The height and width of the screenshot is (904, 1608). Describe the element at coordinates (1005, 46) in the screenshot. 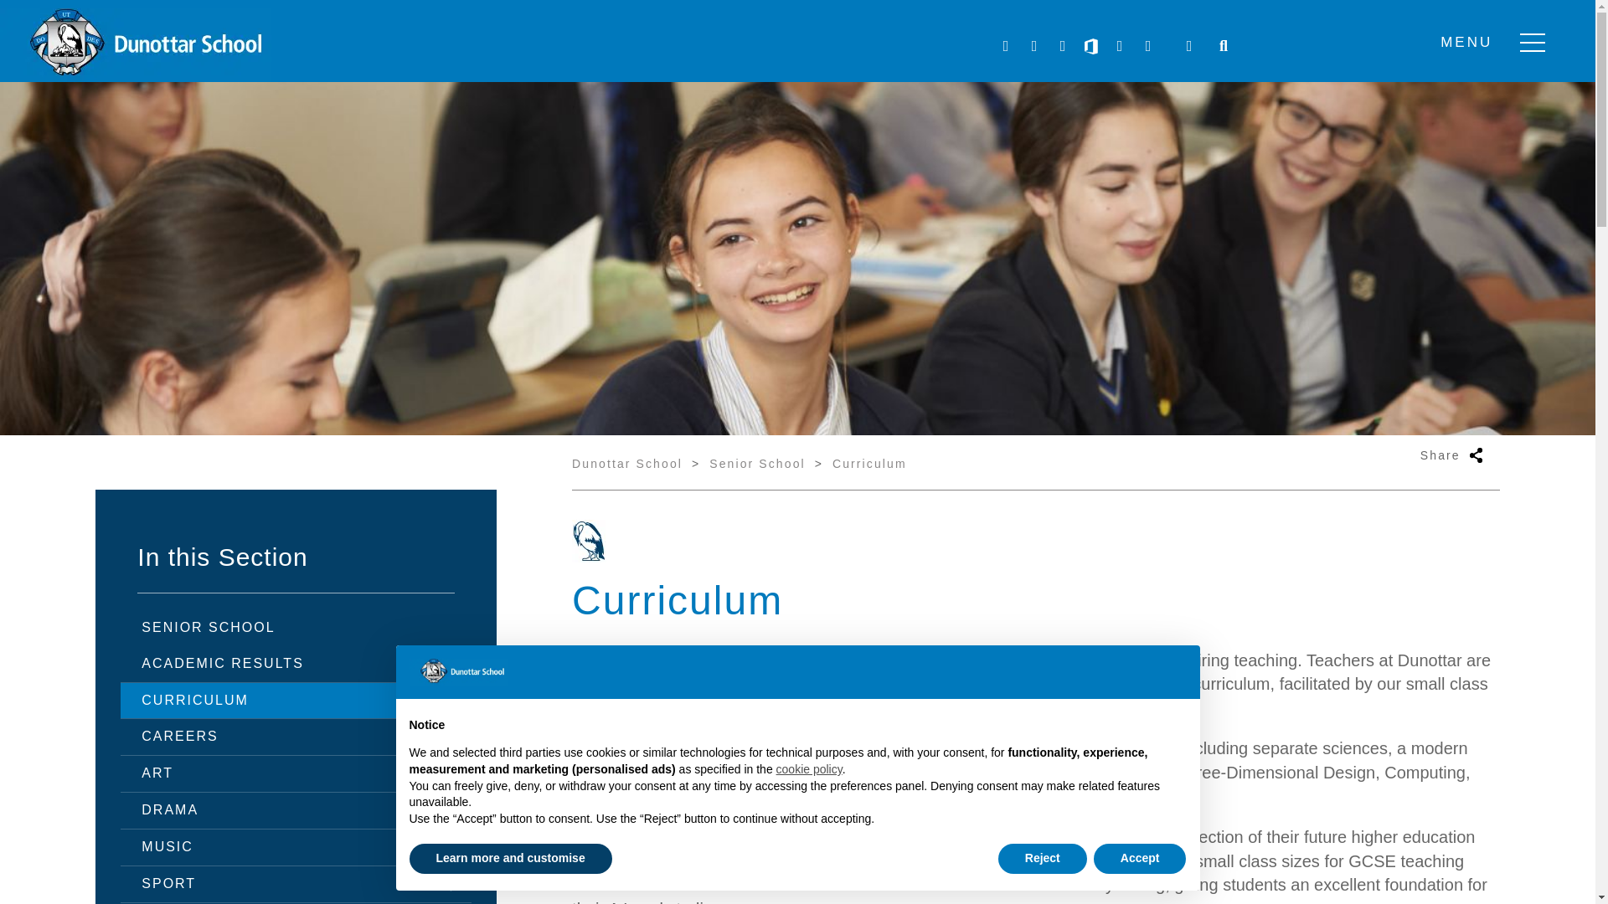

I see `TWITTER` at that location.